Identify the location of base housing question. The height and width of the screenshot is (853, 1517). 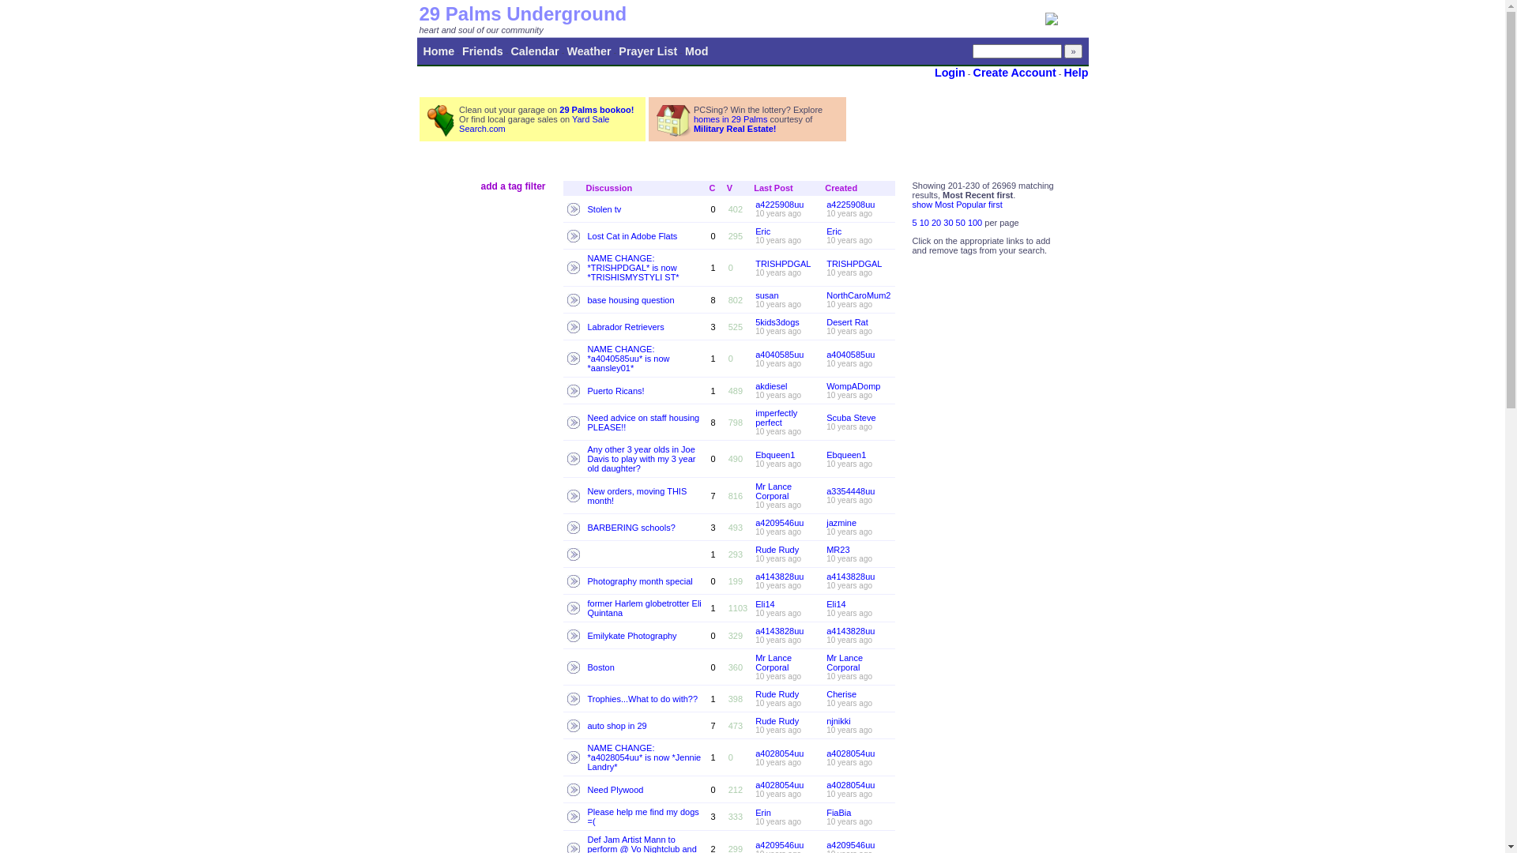
(631, 300).